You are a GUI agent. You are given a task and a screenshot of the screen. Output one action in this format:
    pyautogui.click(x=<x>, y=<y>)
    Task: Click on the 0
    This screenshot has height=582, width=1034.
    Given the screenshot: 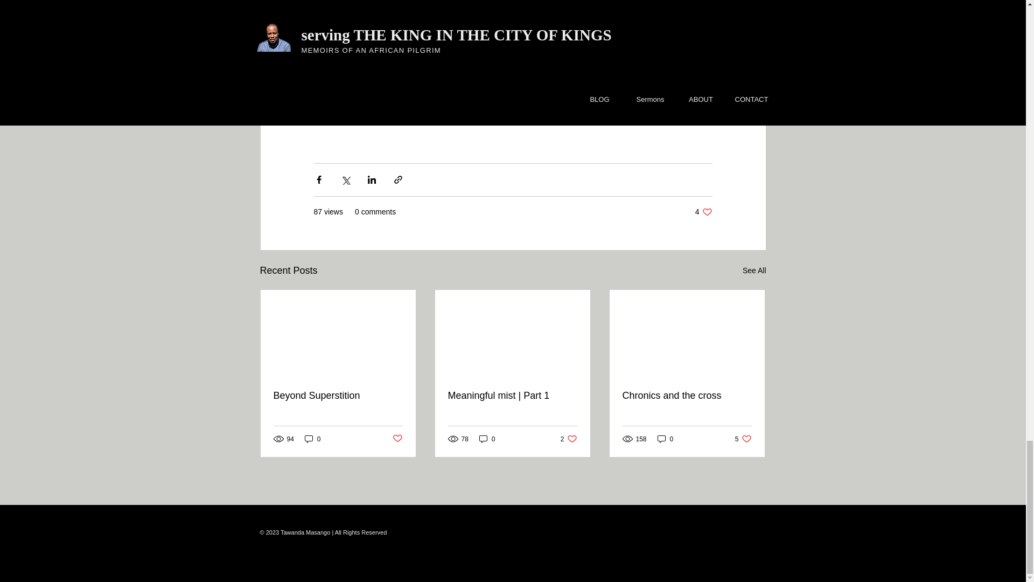 What is the action you would take?
    pyautogui.click(x=687, y=396)
    